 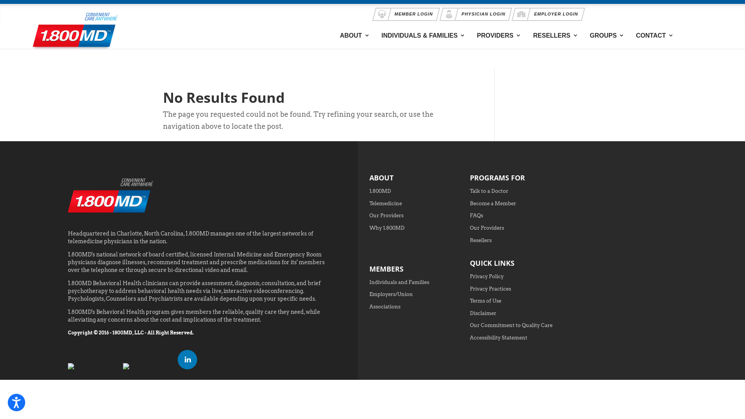 I want to click on Disclaimer, so click(x=483, y=313).